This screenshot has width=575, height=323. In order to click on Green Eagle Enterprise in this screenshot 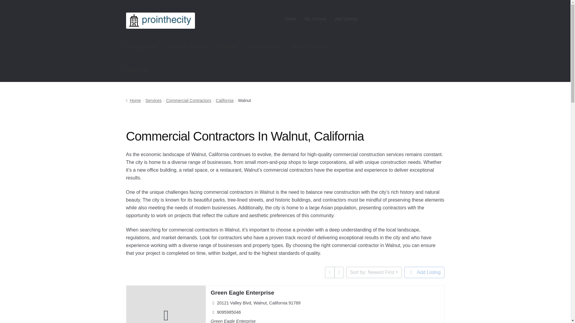, I will do `click(242, 292)`.